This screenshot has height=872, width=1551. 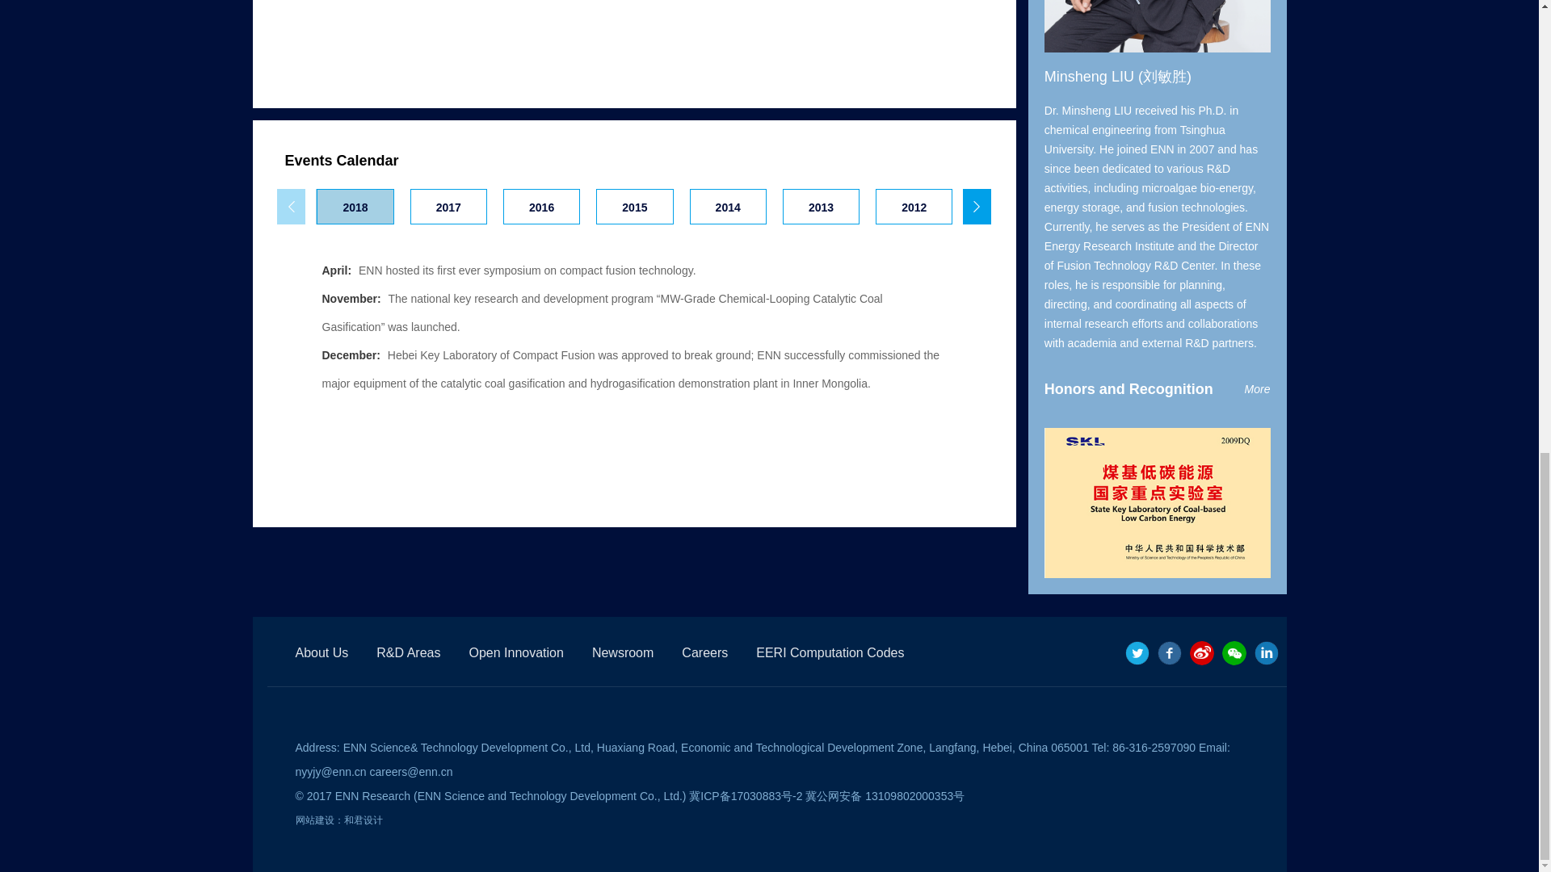 What do you see at coordinates (704, 652) in the screenshot?
I see `Careers` at bounding box center [704, 652].